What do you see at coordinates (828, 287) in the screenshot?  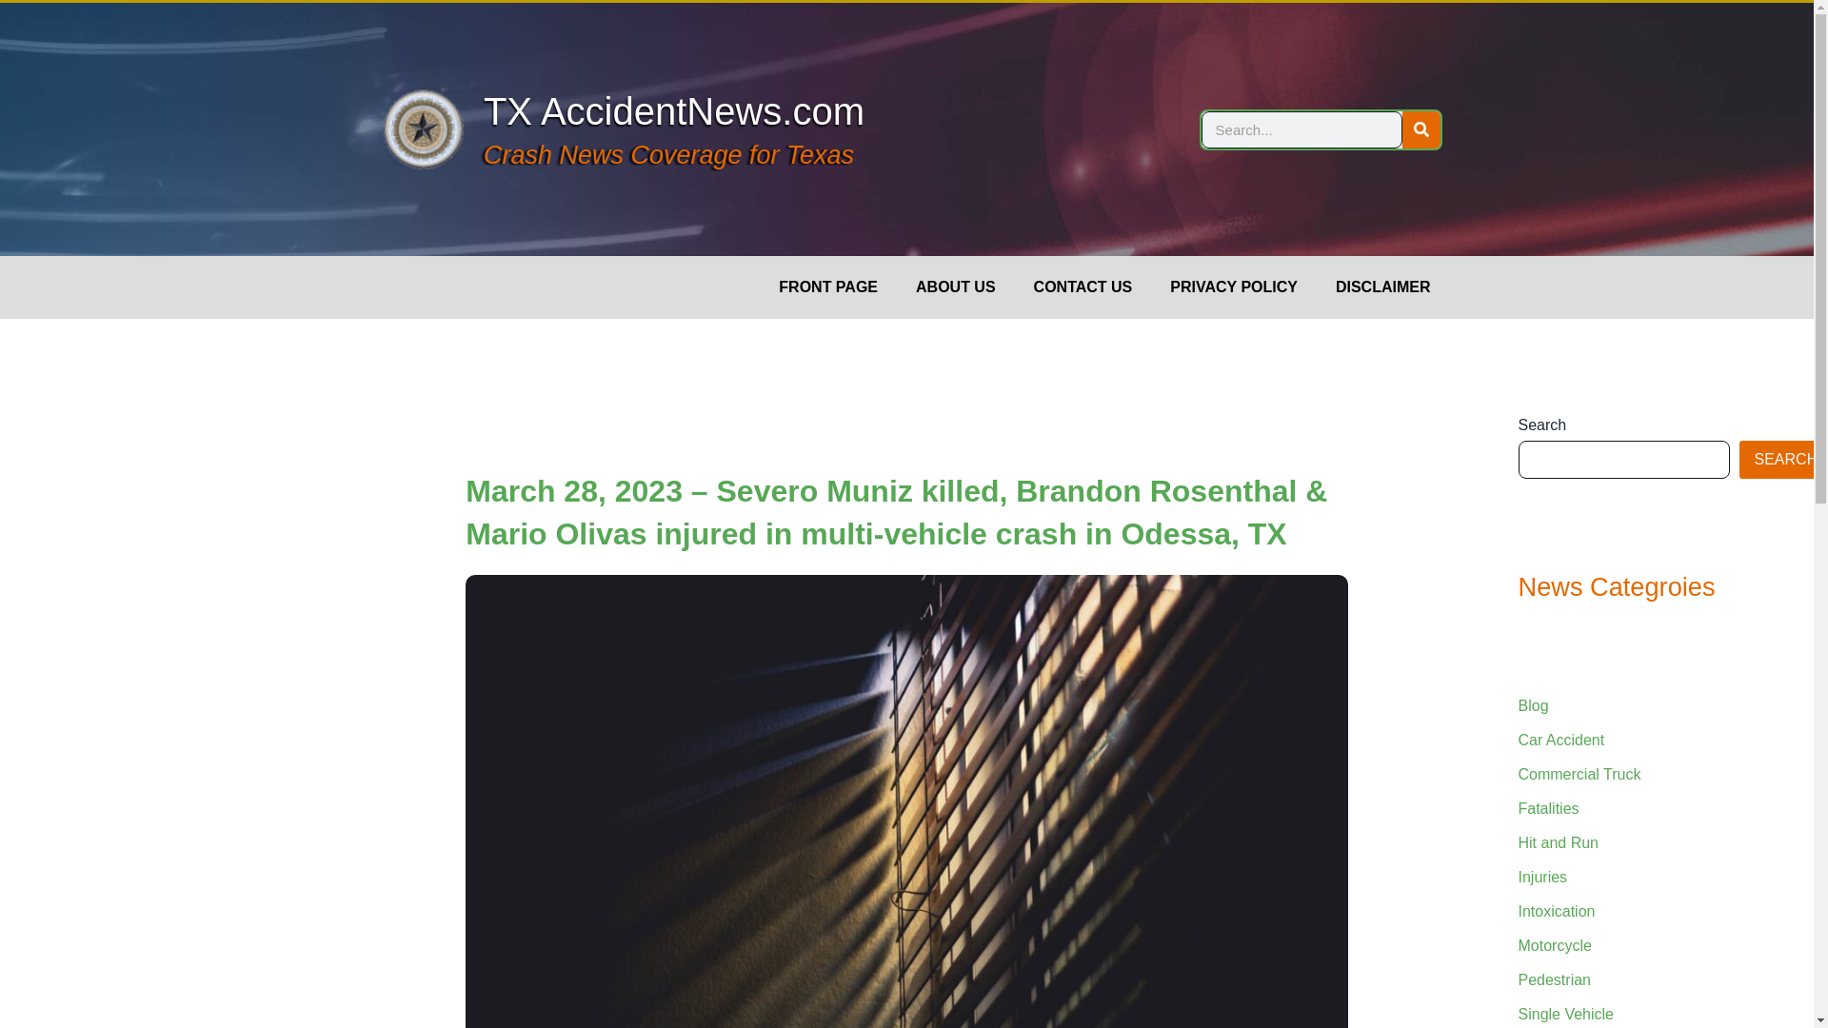 I see `FRONT PAGE` at bounding box center [828, 287].